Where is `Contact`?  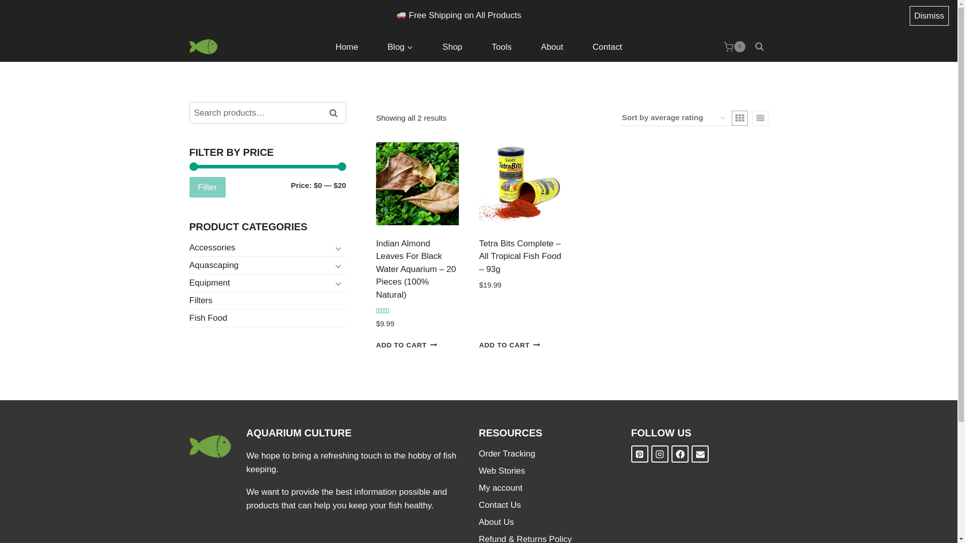 Contact is located at coordinates (607, 46).